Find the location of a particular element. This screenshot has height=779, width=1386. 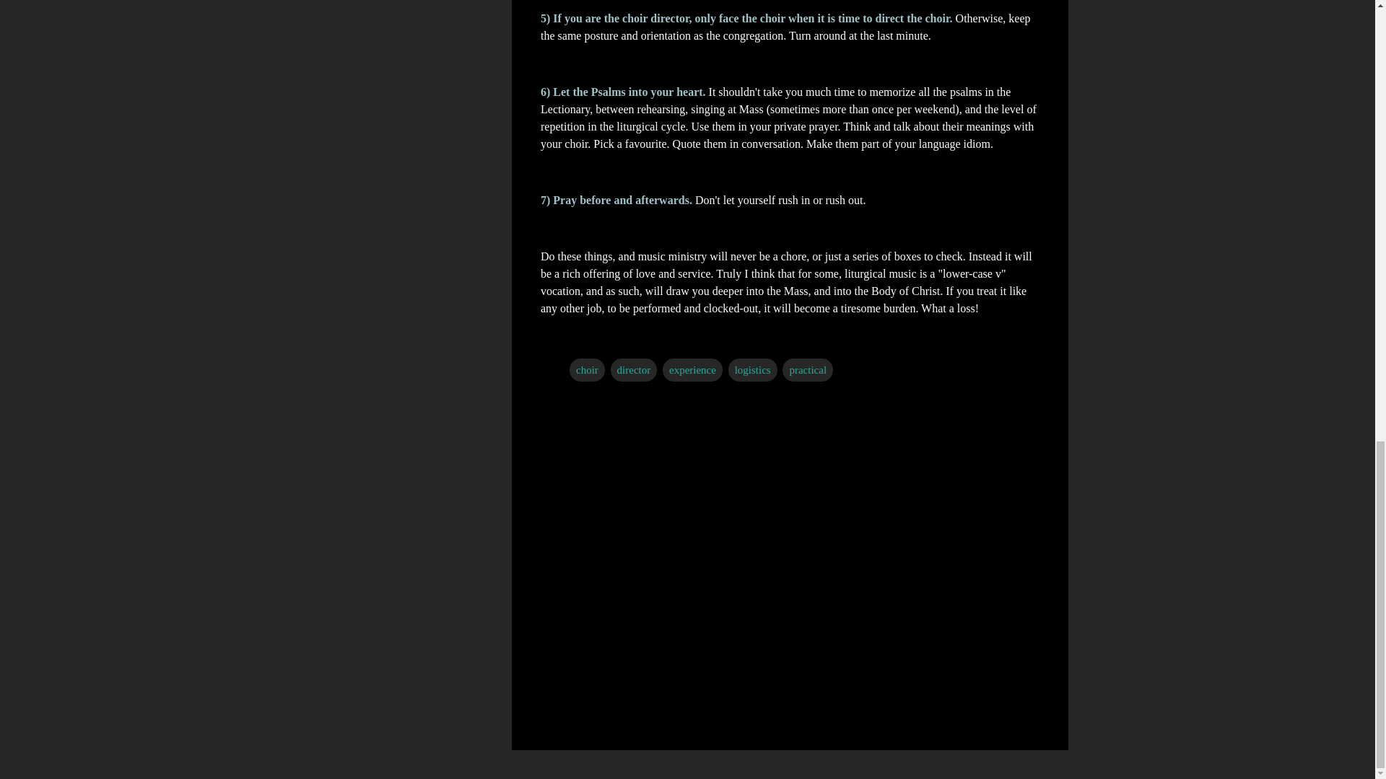

experience is located at coordinates (692, 369).